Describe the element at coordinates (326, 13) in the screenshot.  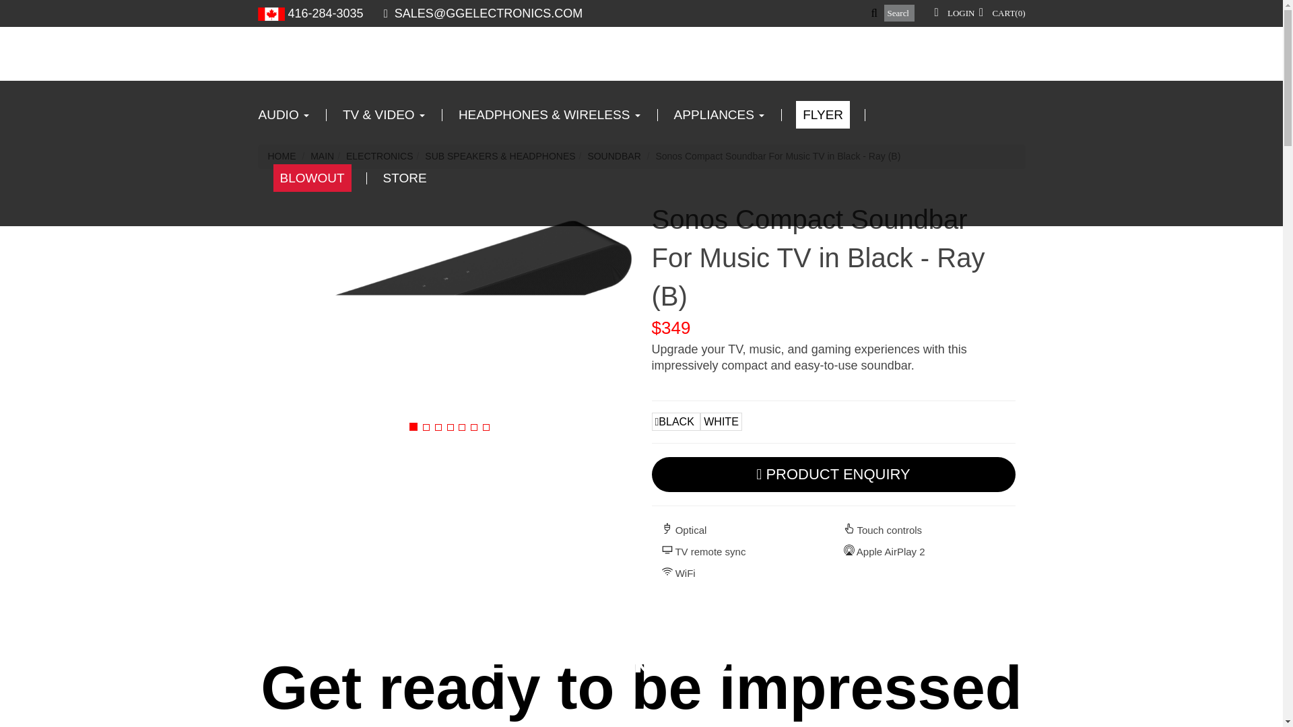
I see `416-284-3035` at that location.